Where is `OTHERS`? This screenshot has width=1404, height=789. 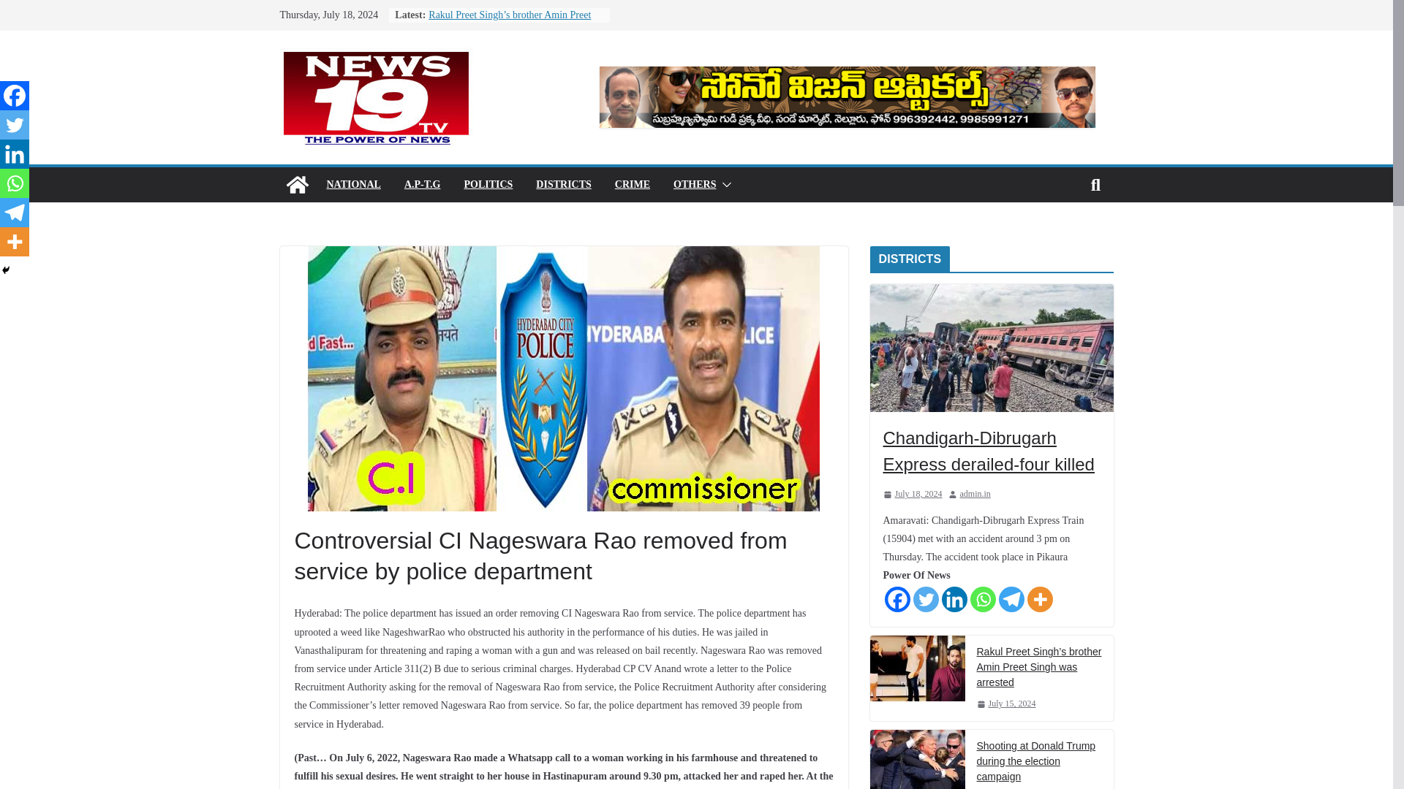 OTHERS is located at coordinates (695, 184).